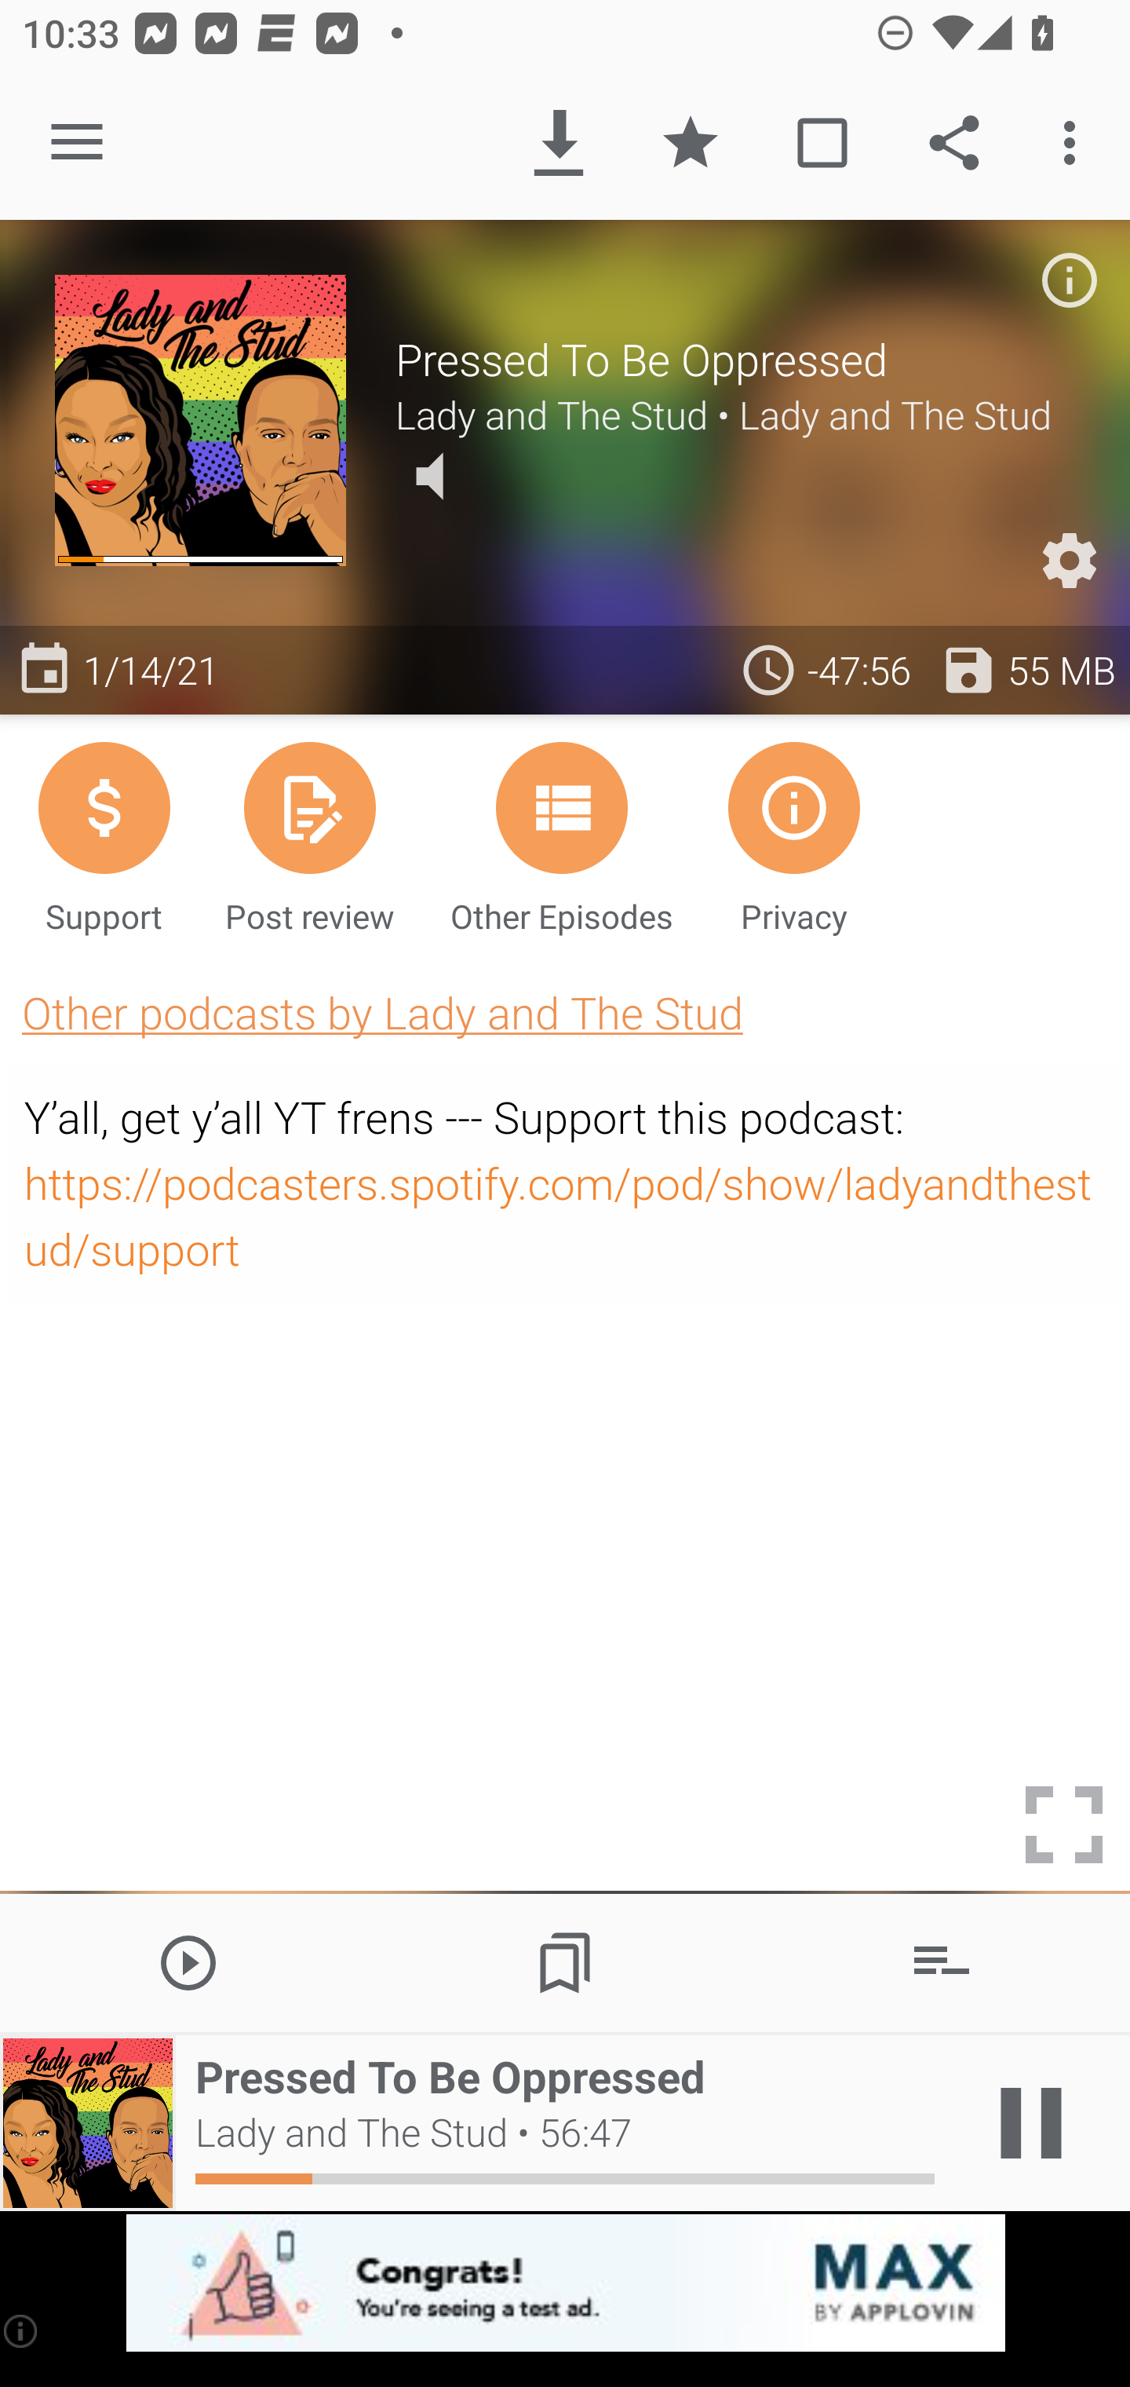 Image resolution: width=1130 pixels, height=2387 pixels. I want to click on More options, so click(1075, 143).